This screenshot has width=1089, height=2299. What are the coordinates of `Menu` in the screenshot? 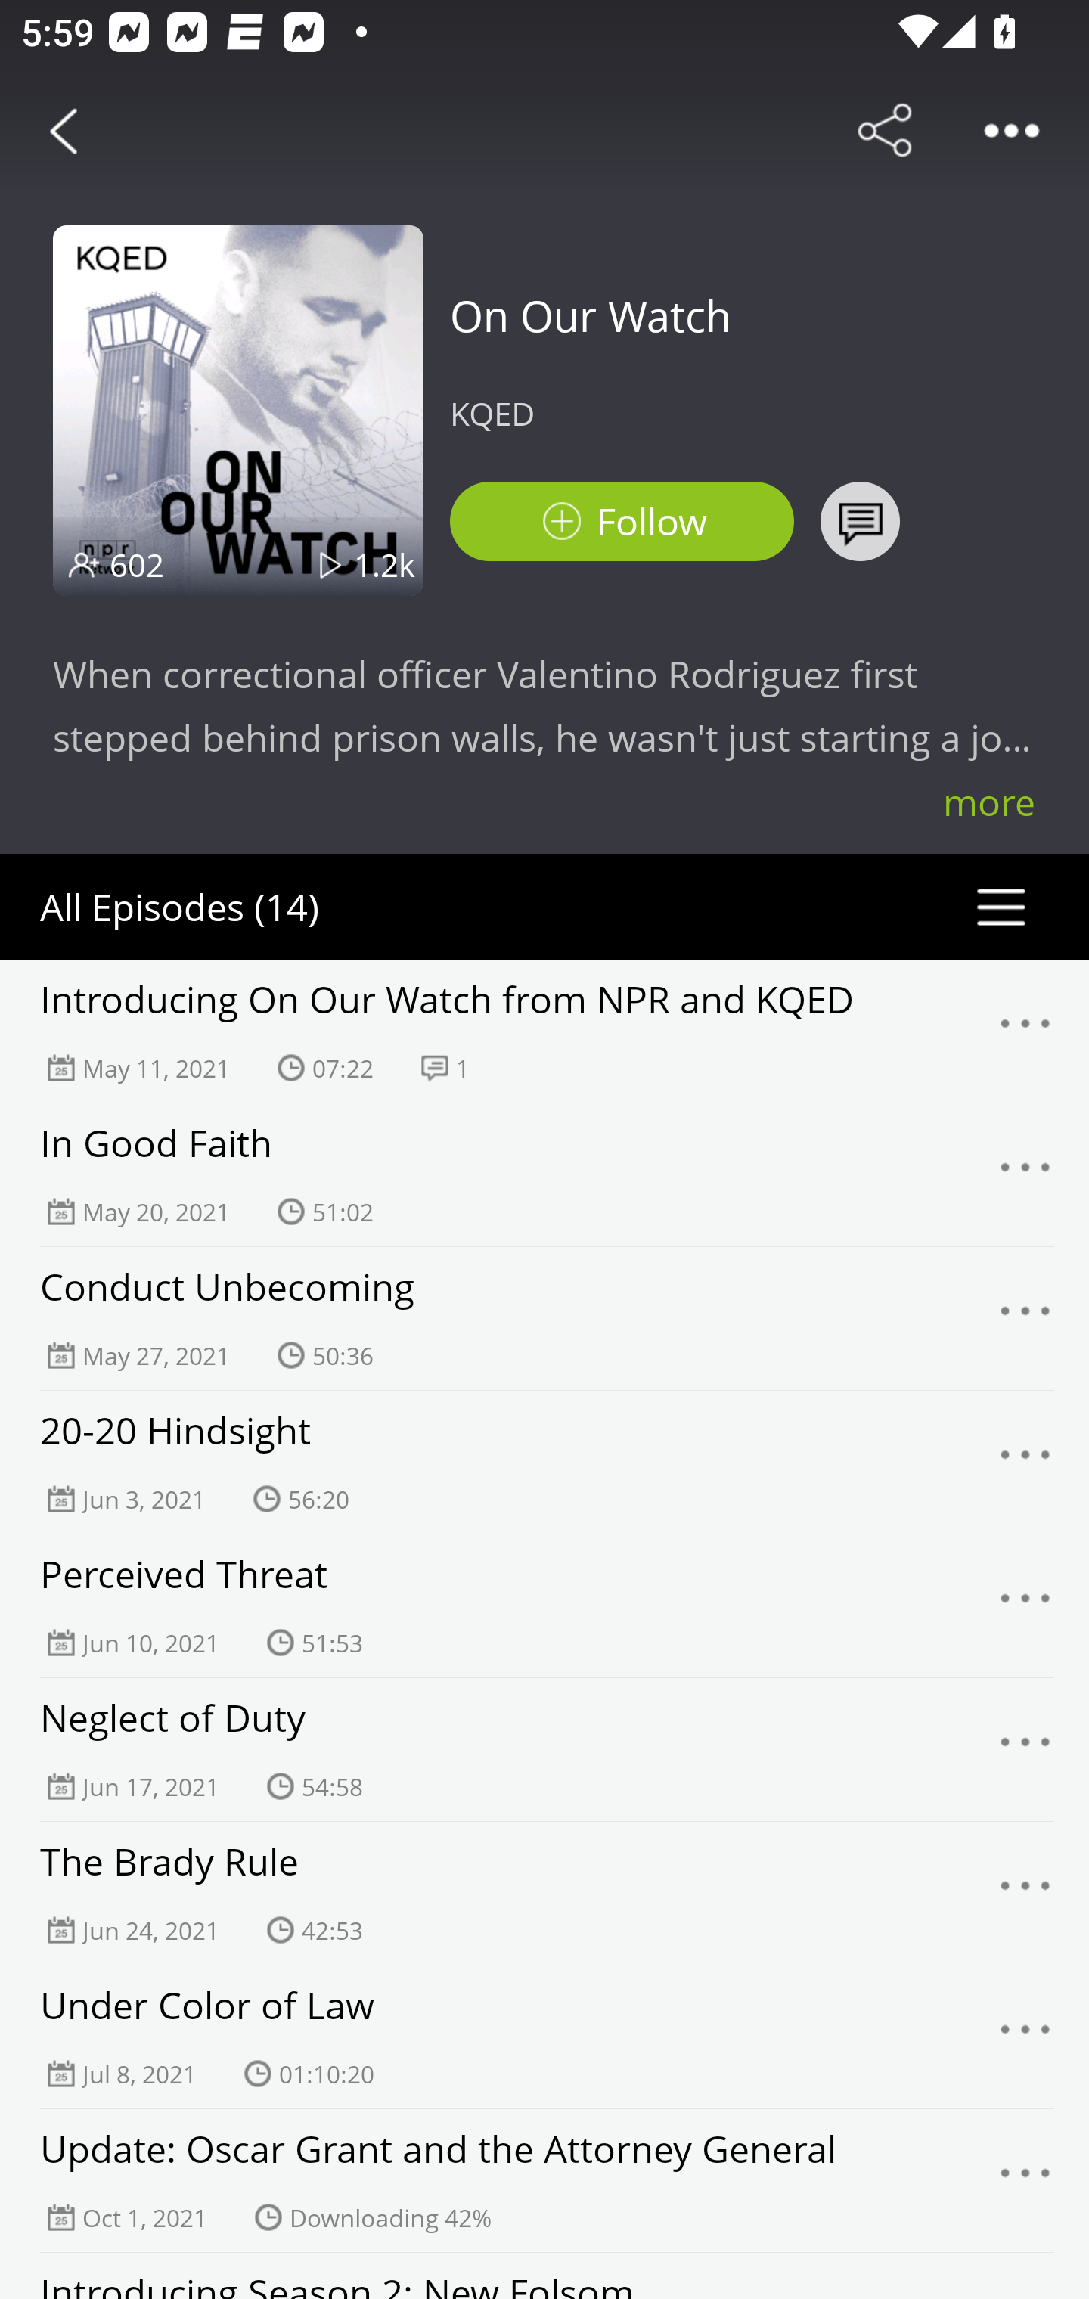 It's located at (1025, 2037).